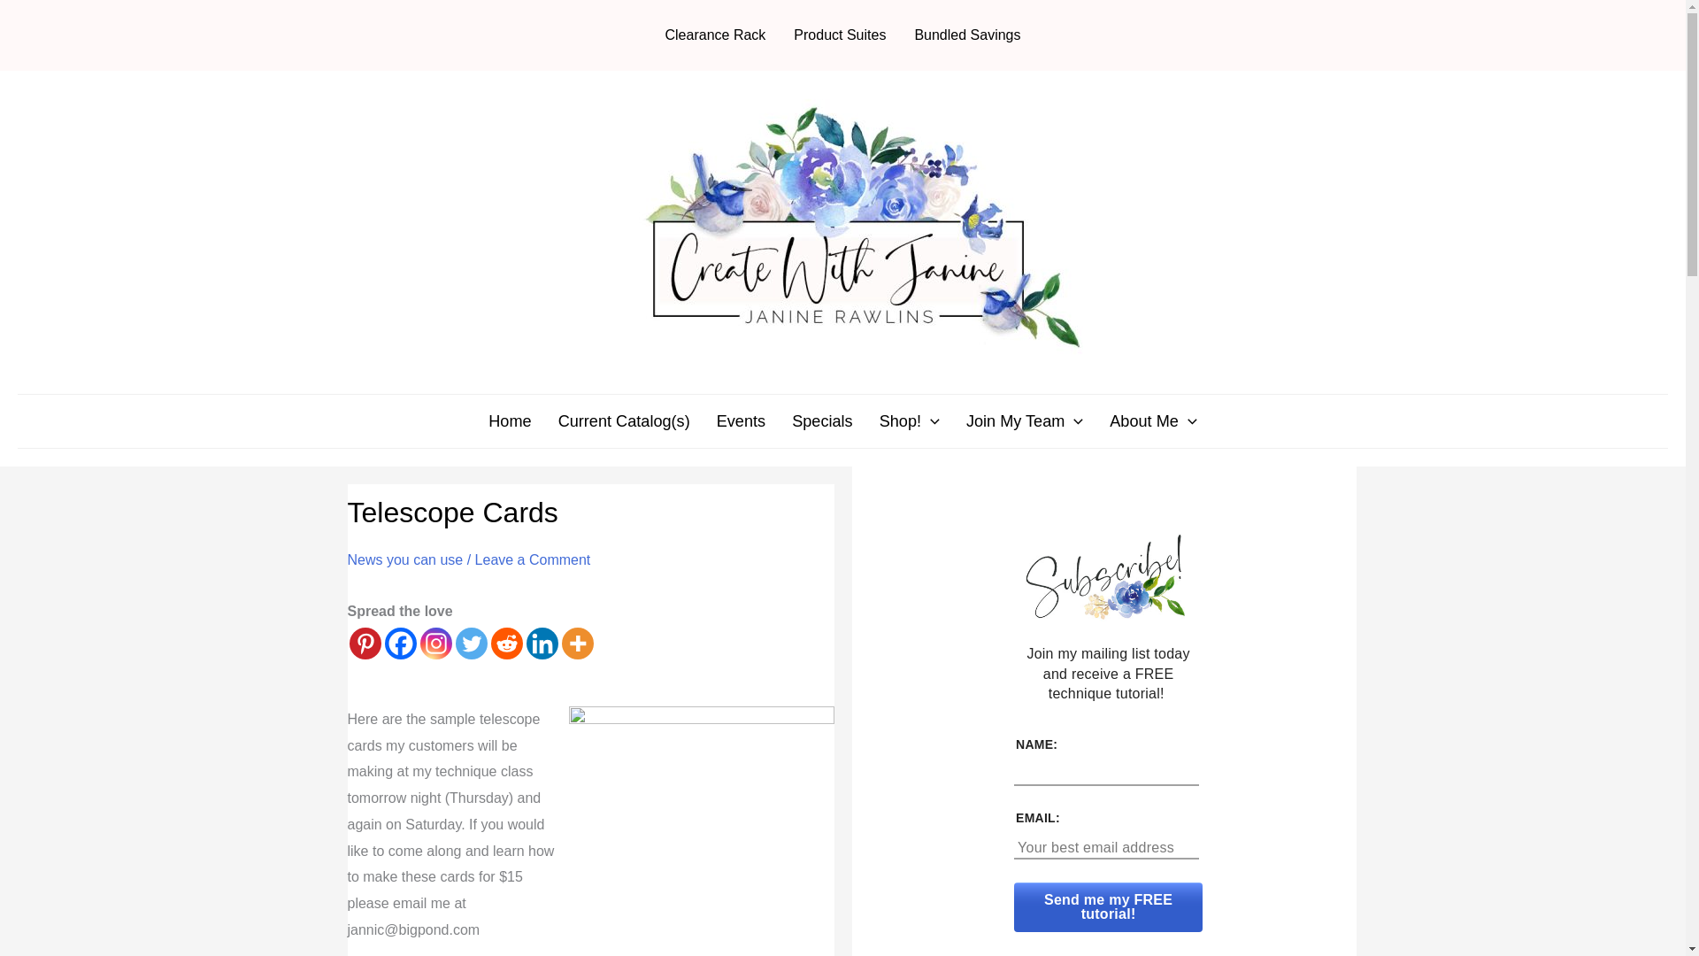  Describe the element at coordinates (506, 643) in the screenshot. I see `Reddit` at that location.